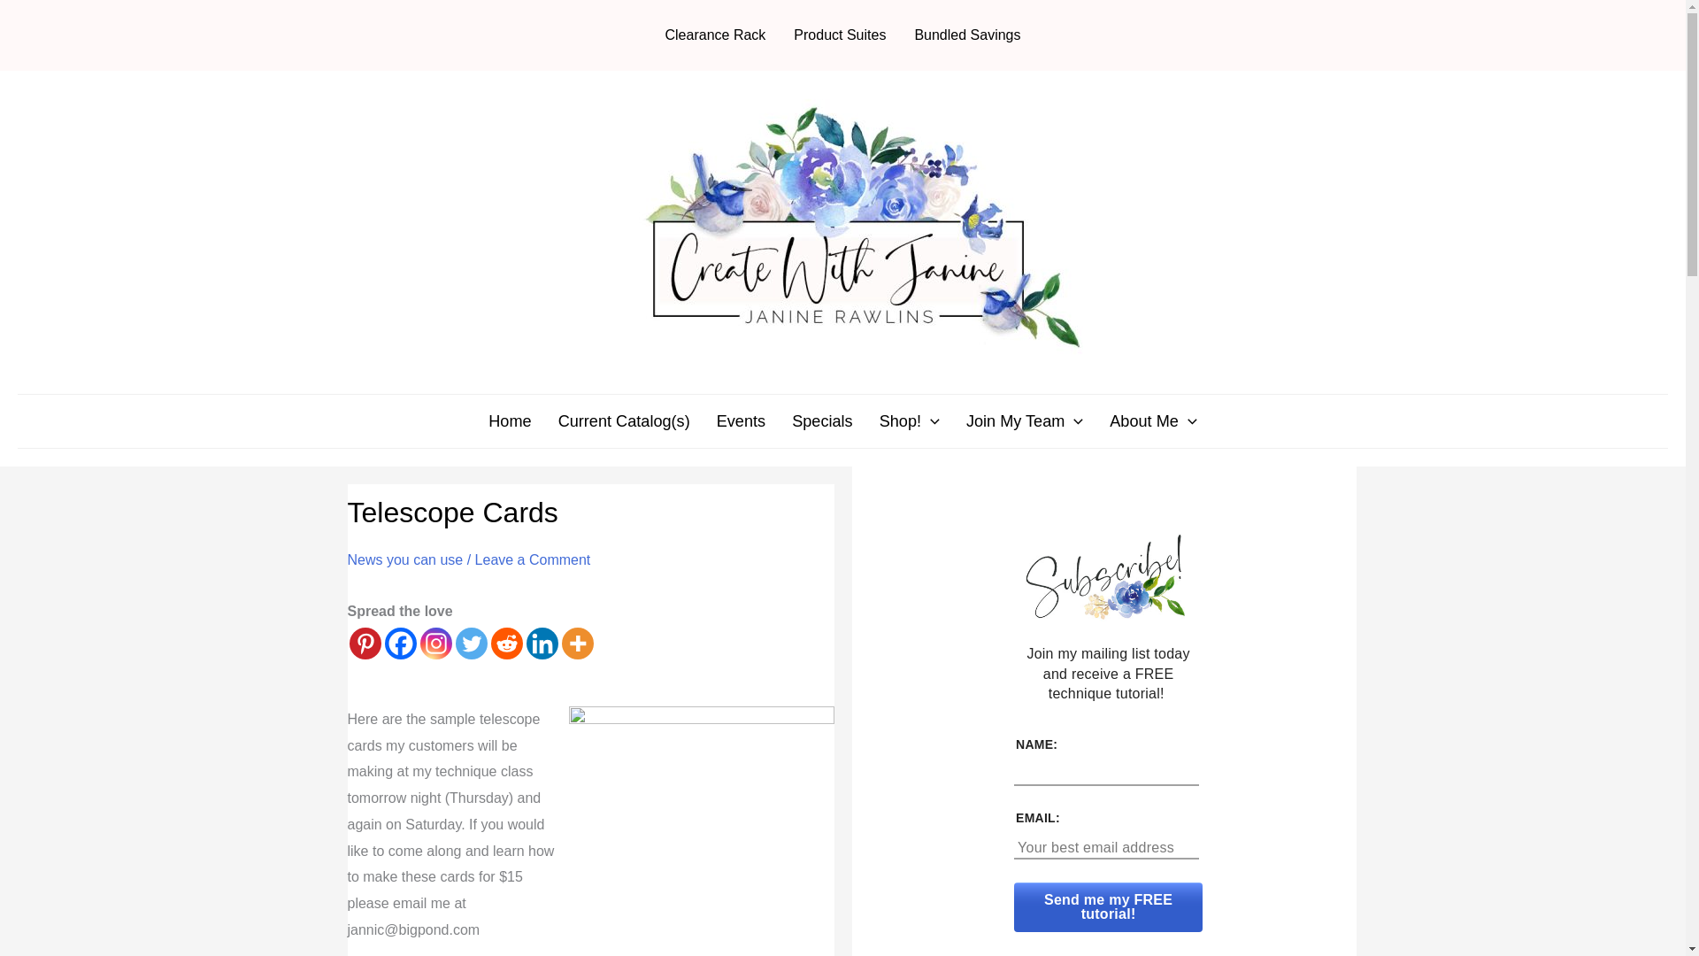  Describe the element at coordinates (506, 643) in the screenshot. I see `Reddit` at that location.